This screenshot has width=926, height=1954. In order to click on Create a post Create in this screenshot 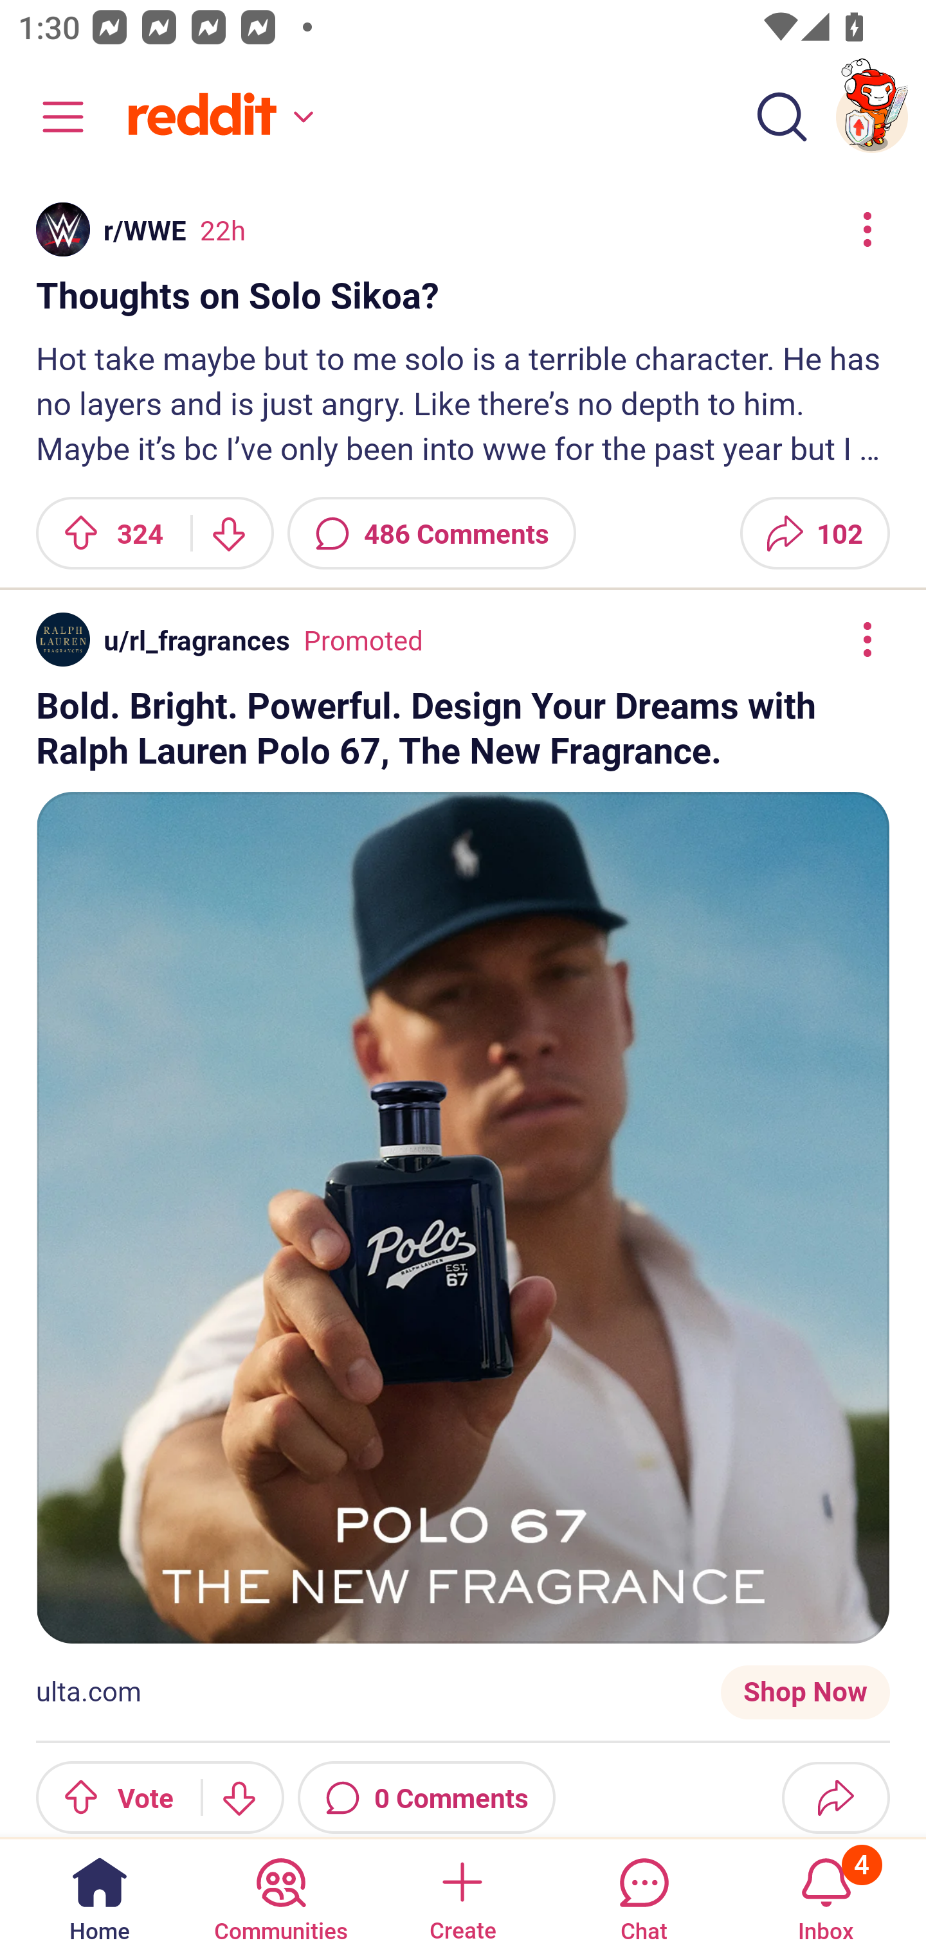, I will do `click(462, 1895)`.